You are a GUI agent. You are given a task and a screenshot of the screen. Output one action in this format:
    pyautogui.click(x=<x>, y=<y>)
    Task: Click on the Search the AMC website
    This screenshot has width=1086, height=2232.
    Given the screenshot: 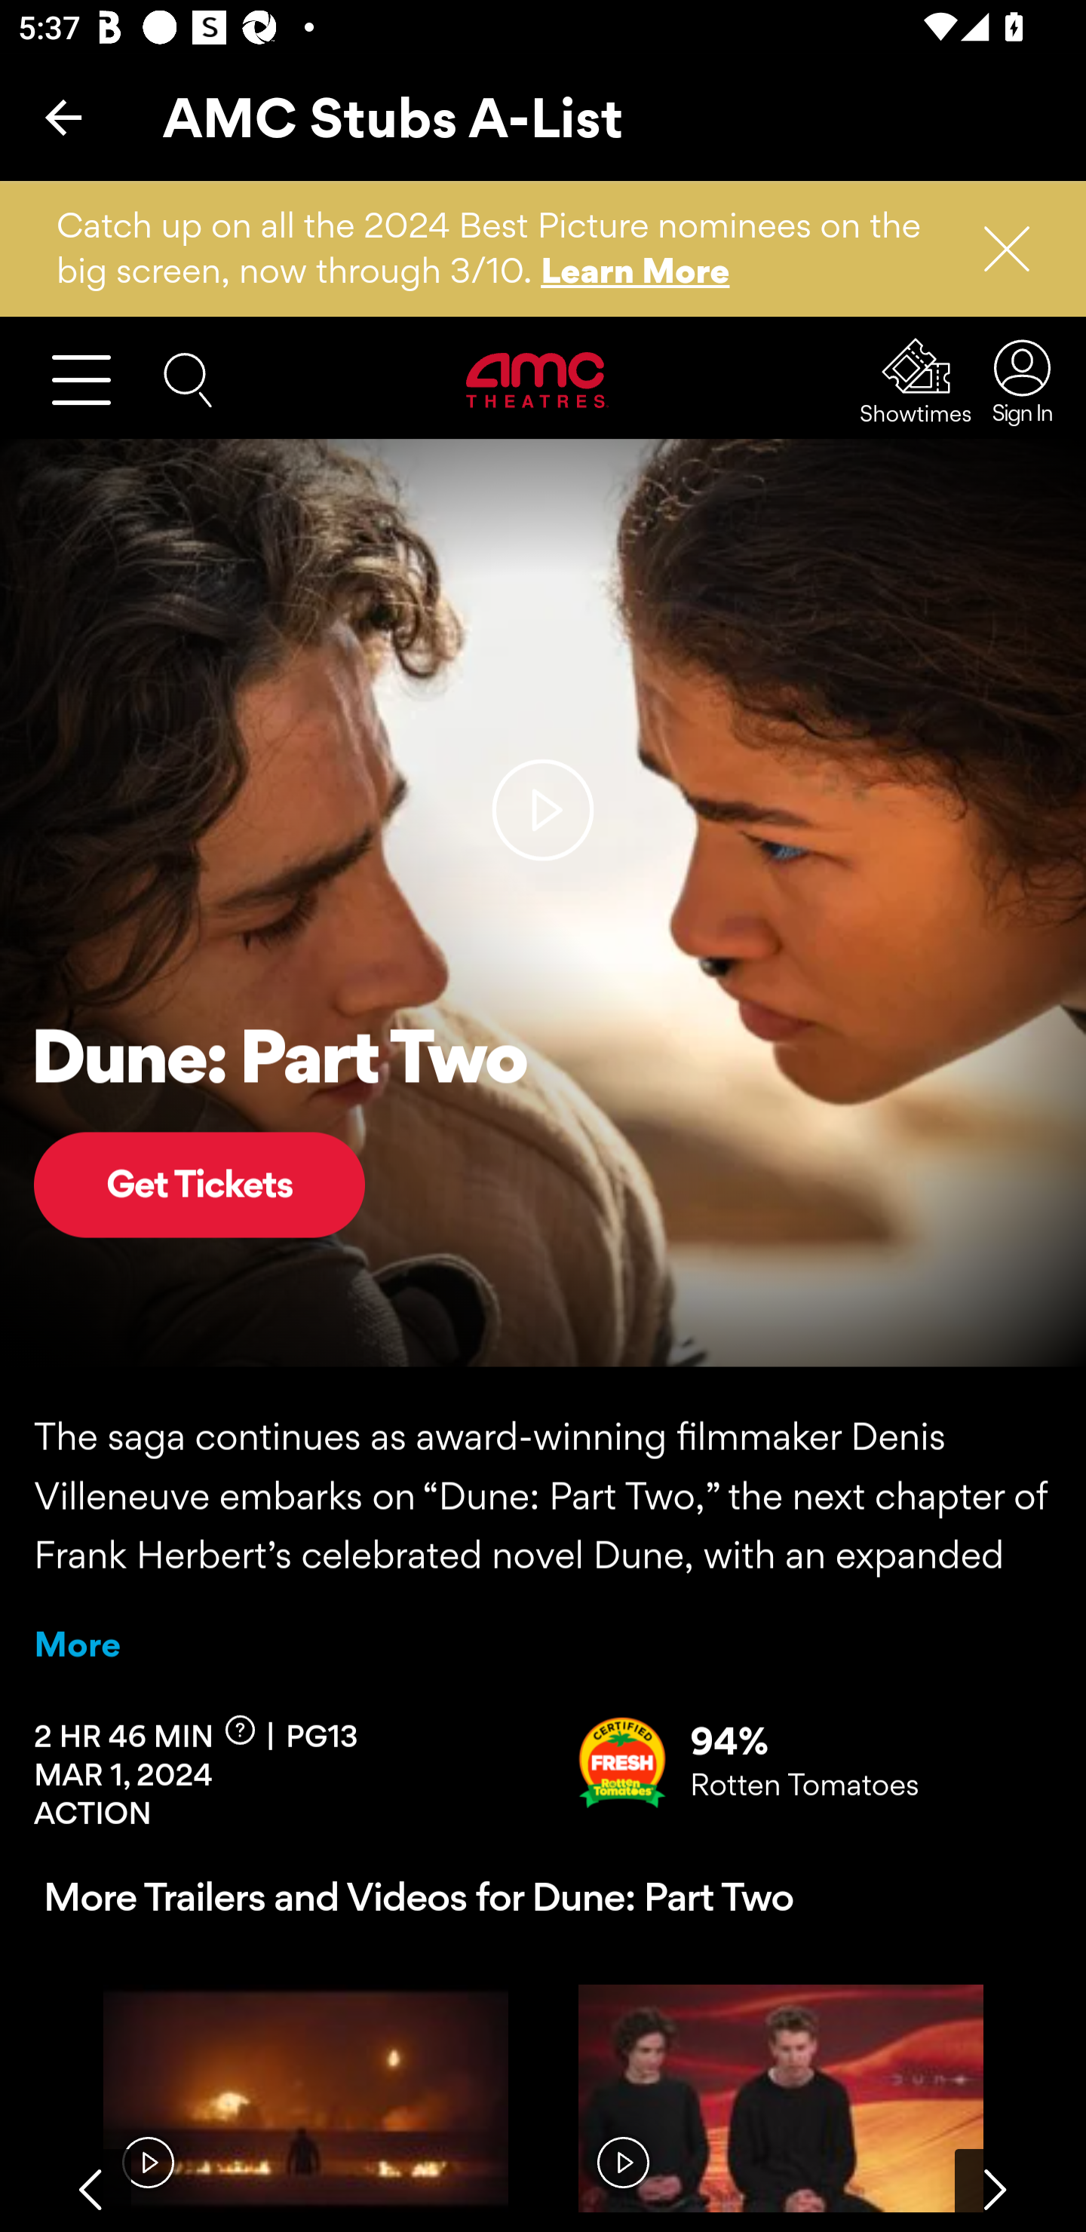 What is the action you would take?
    pyautogui.click(x=188, y=378)
    